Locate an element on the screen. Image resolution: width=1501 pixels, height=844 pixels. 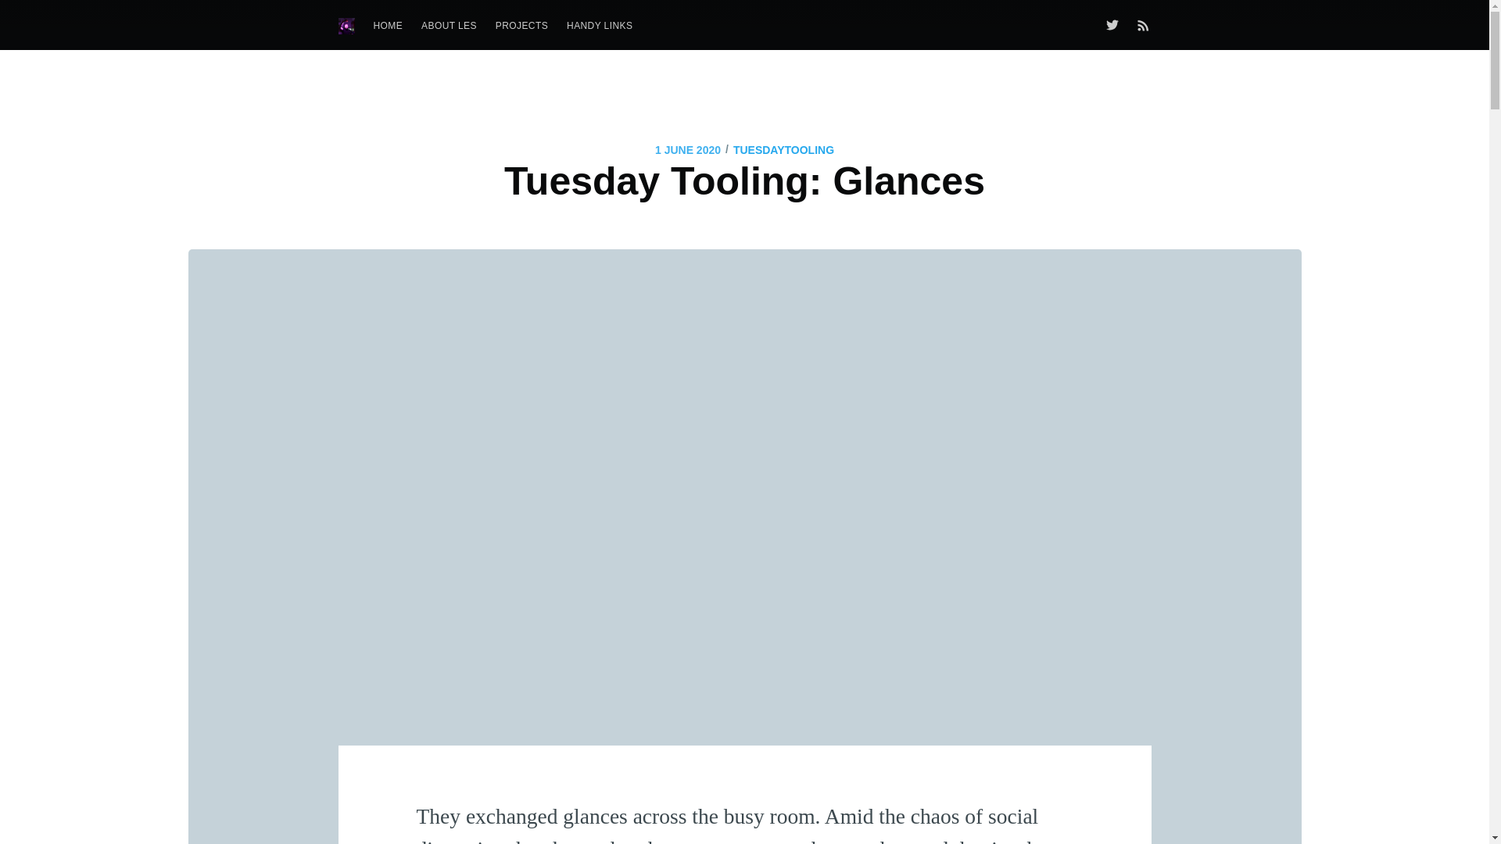
PROJECTS is located at coordinates (521, 26).